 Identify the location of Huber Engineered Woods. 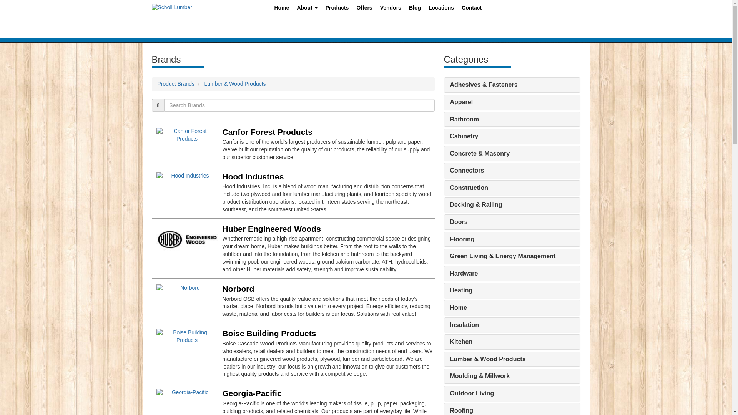
(271, 229).